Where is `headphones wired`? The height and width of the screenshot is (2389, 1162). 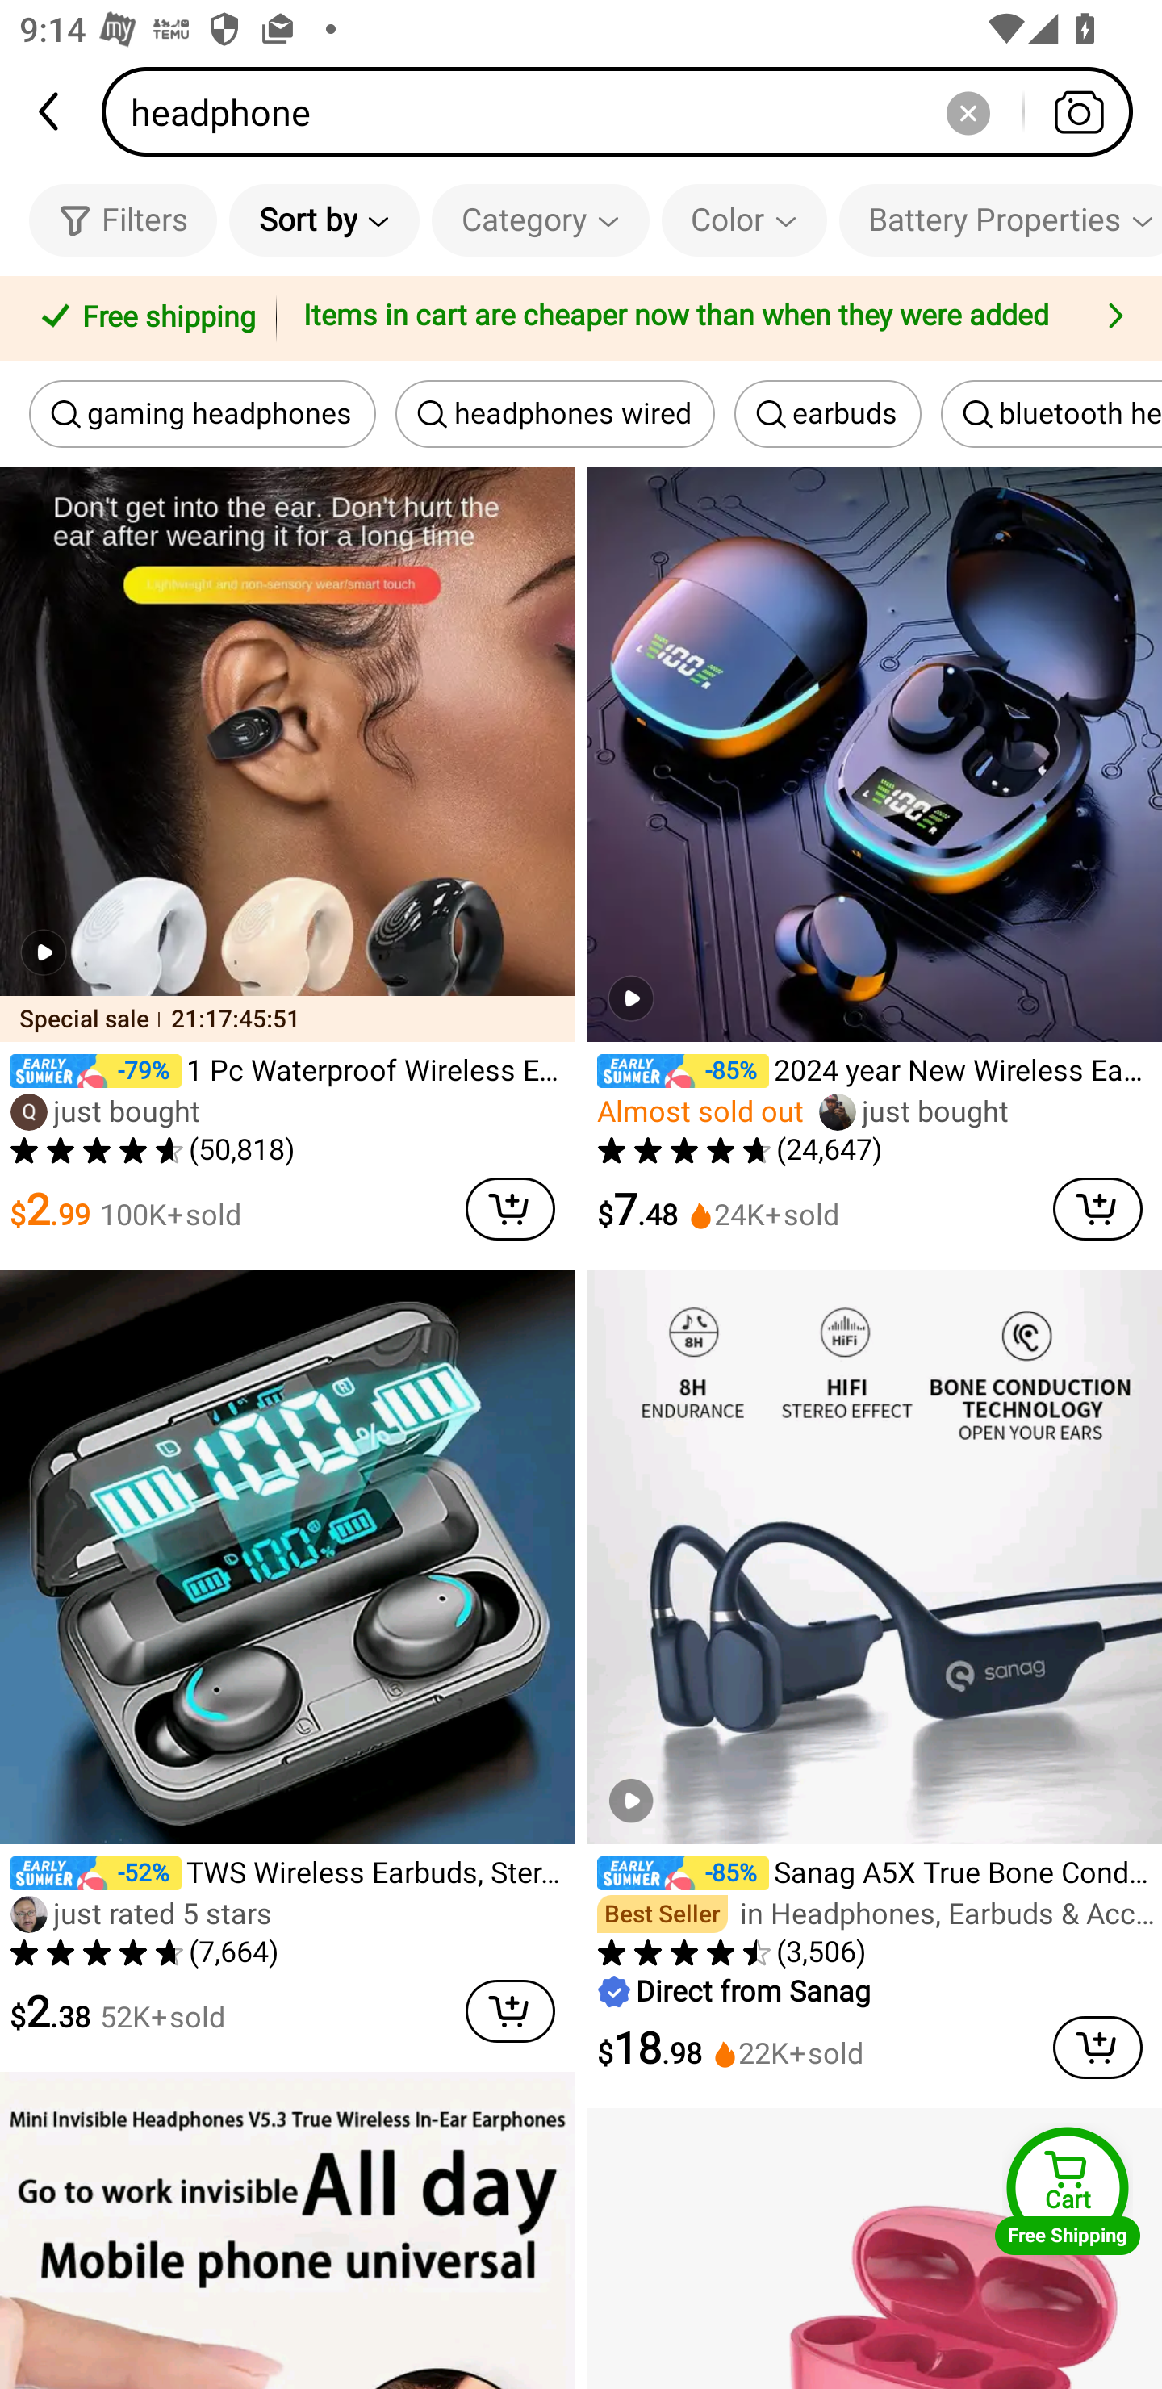
headphones wired is located at coordinates (554, 414).